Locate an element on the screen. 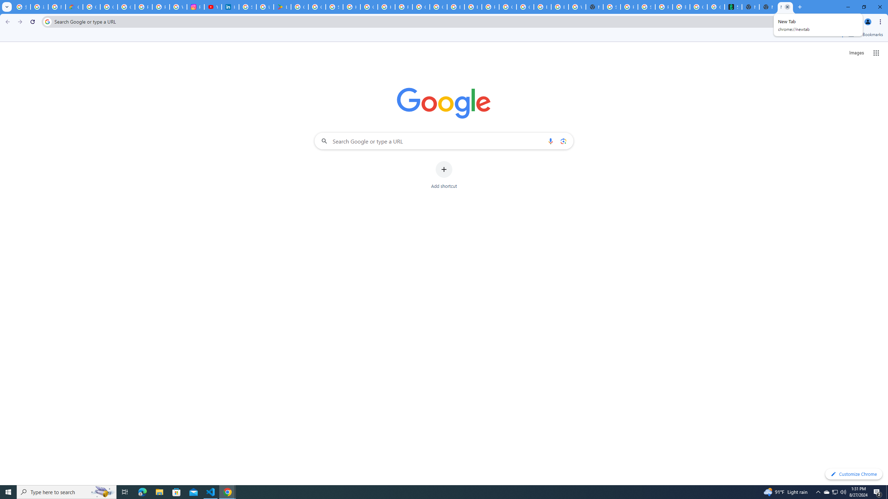  Sign in - Google Accounts is located at coordinates (248, 7).